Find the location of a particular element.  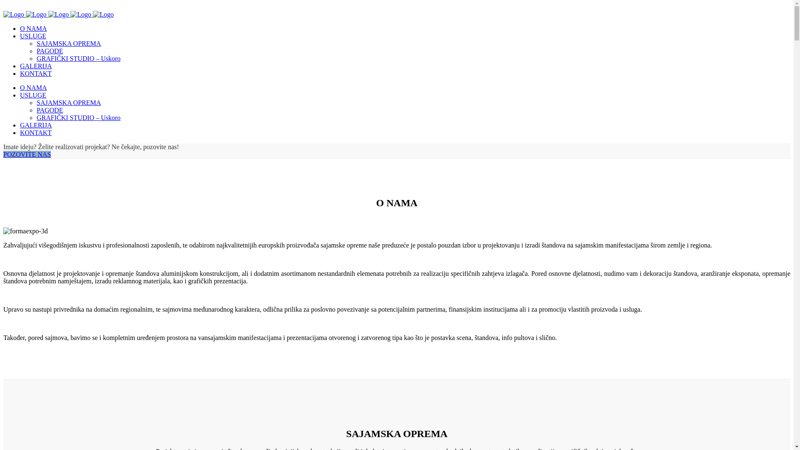

O NAMA is located at coordinates (33, 28).